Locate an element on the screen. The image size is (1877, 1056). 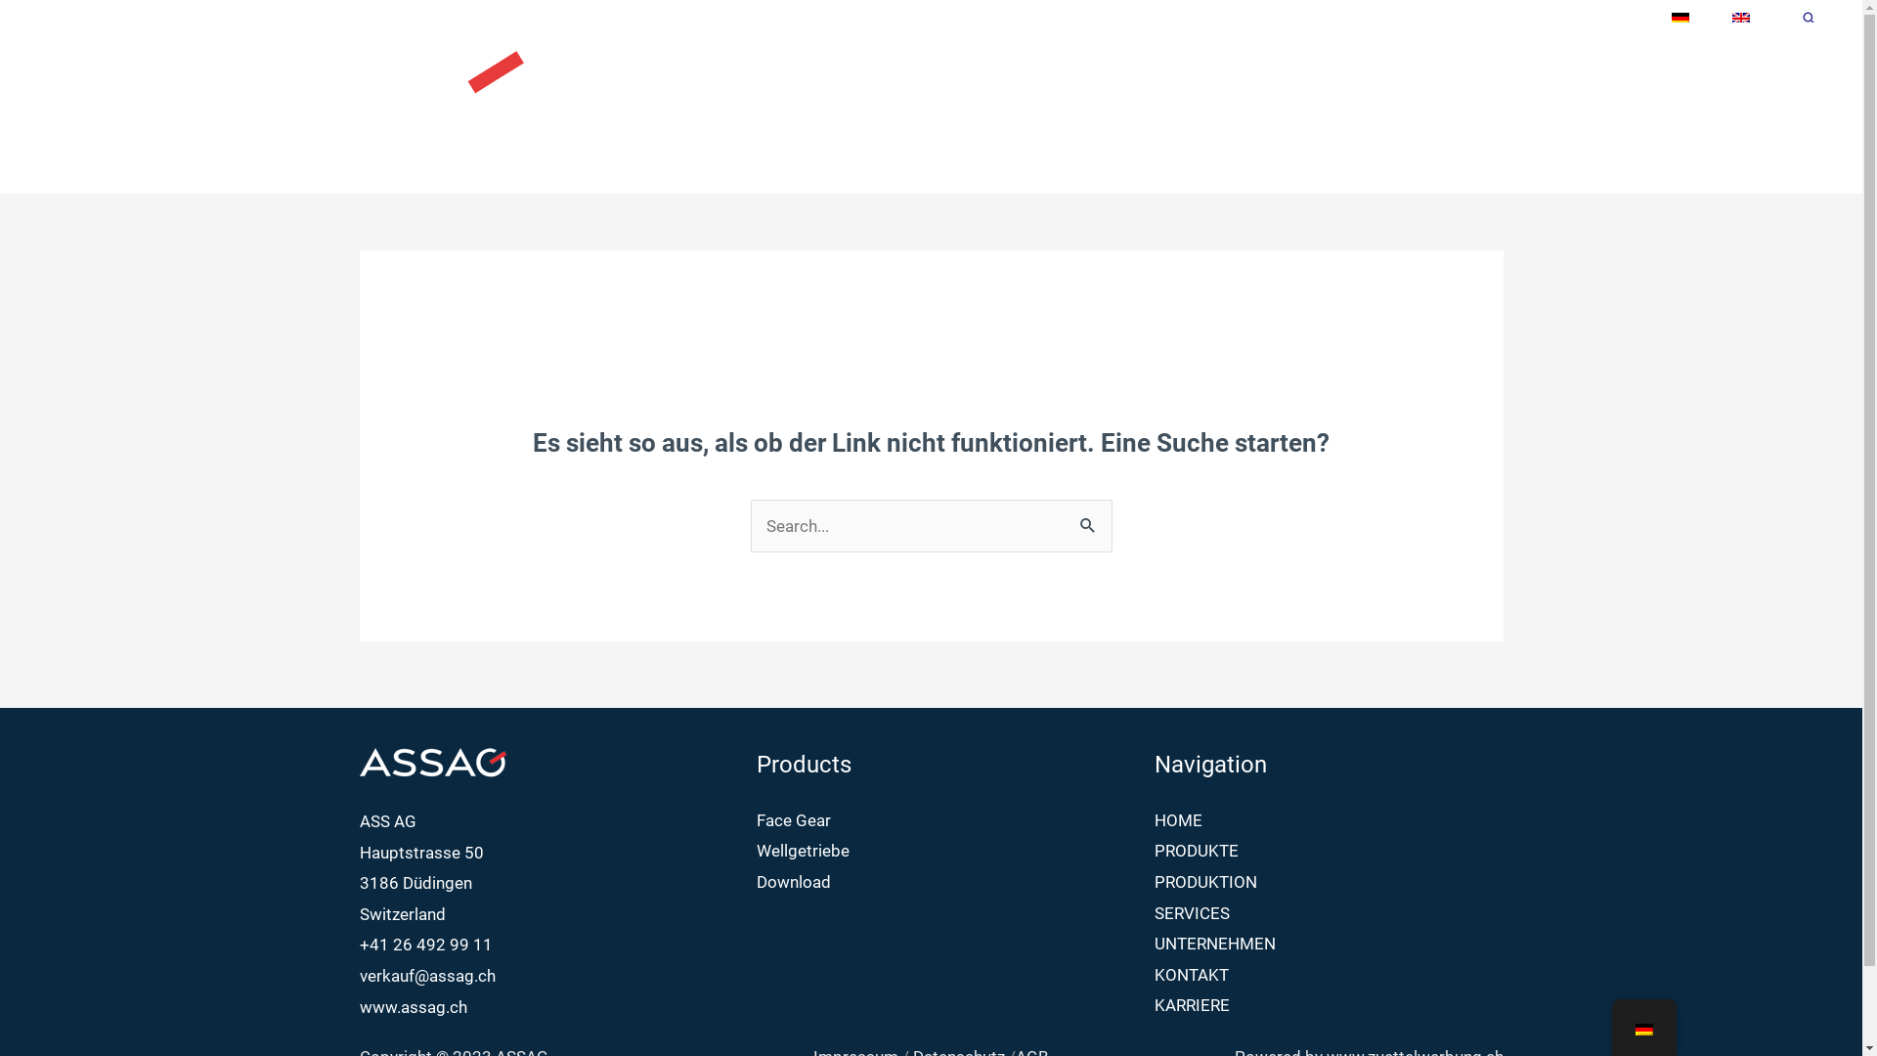
KARRIERE is located at coordinates (1772, 108).